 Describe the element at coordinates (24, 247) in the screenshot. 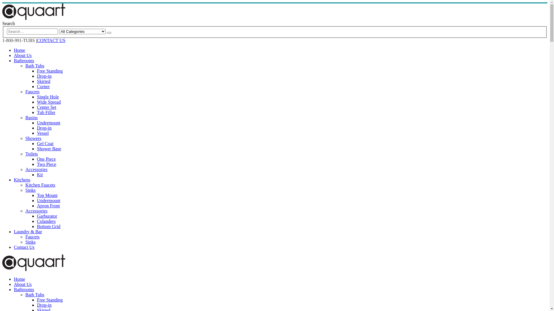

I see `Contact Us` at that location.